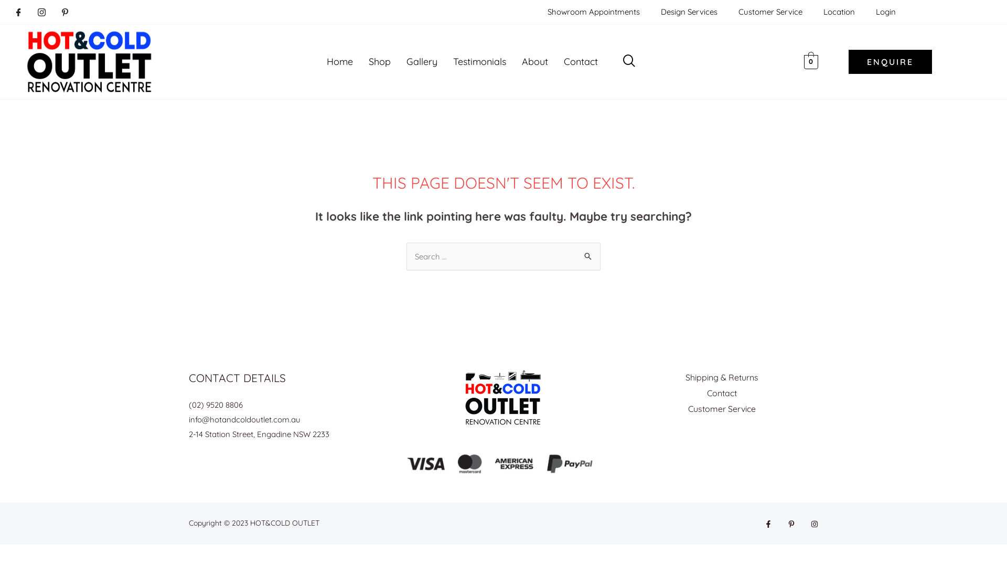  I want to click on Testimonials, so click(479, 62).